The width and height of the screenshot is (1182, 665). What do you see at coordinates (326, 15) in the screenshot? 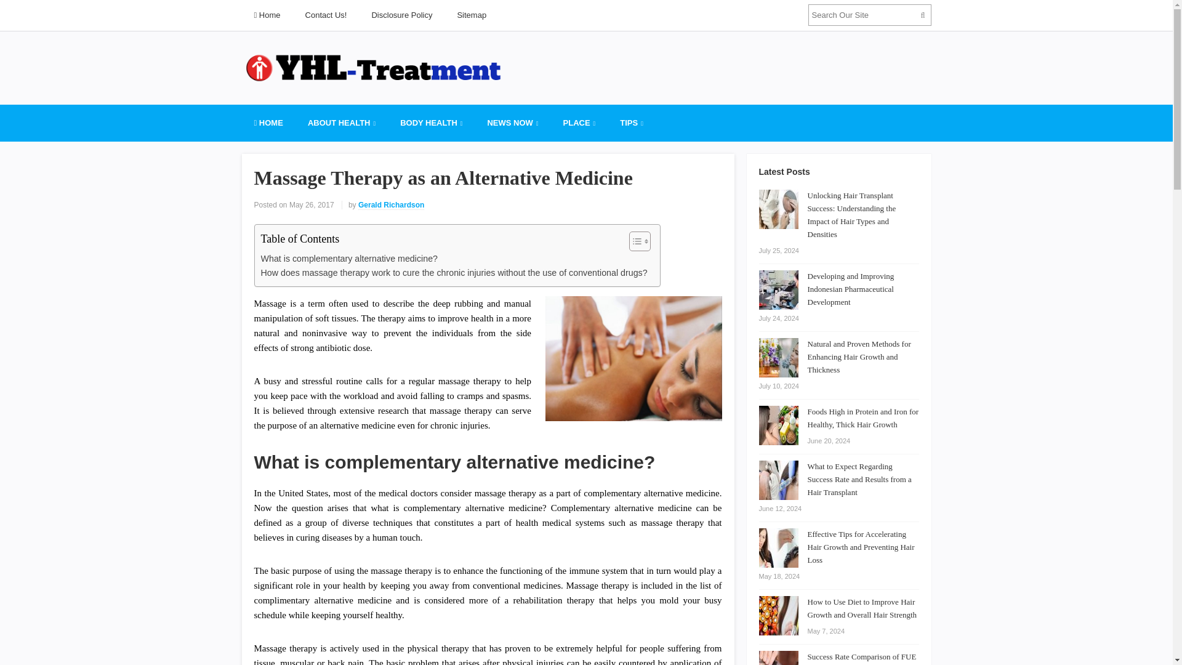
I see `Contact Us!` at bounding box center [326, 15].